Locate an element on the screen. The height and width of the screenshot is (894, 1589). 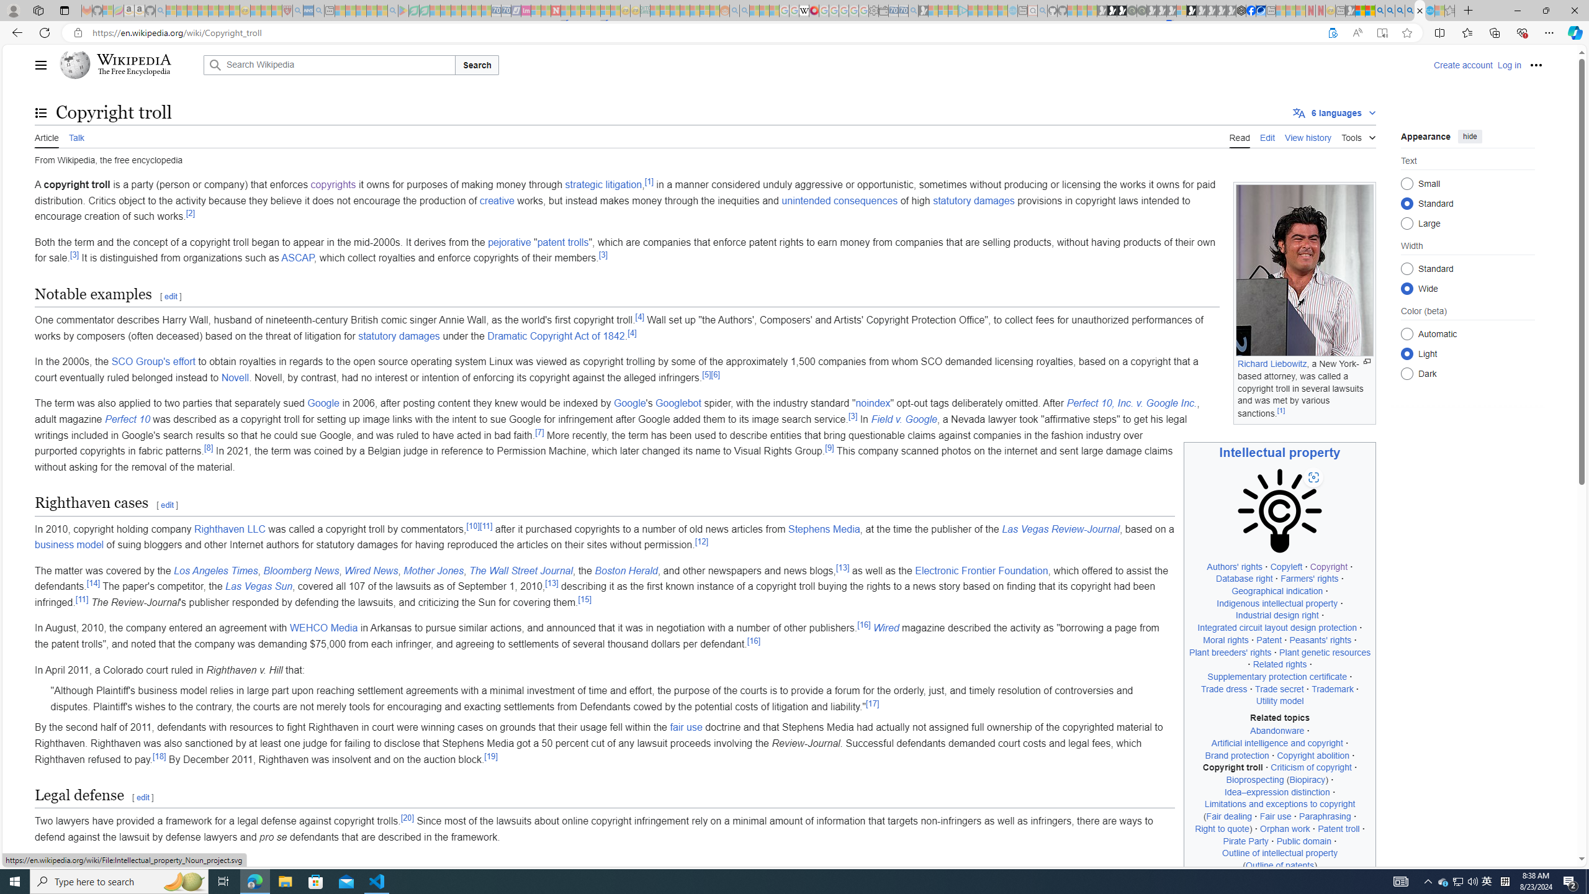
AirNow.gov is located at coordinates (1261, 11).